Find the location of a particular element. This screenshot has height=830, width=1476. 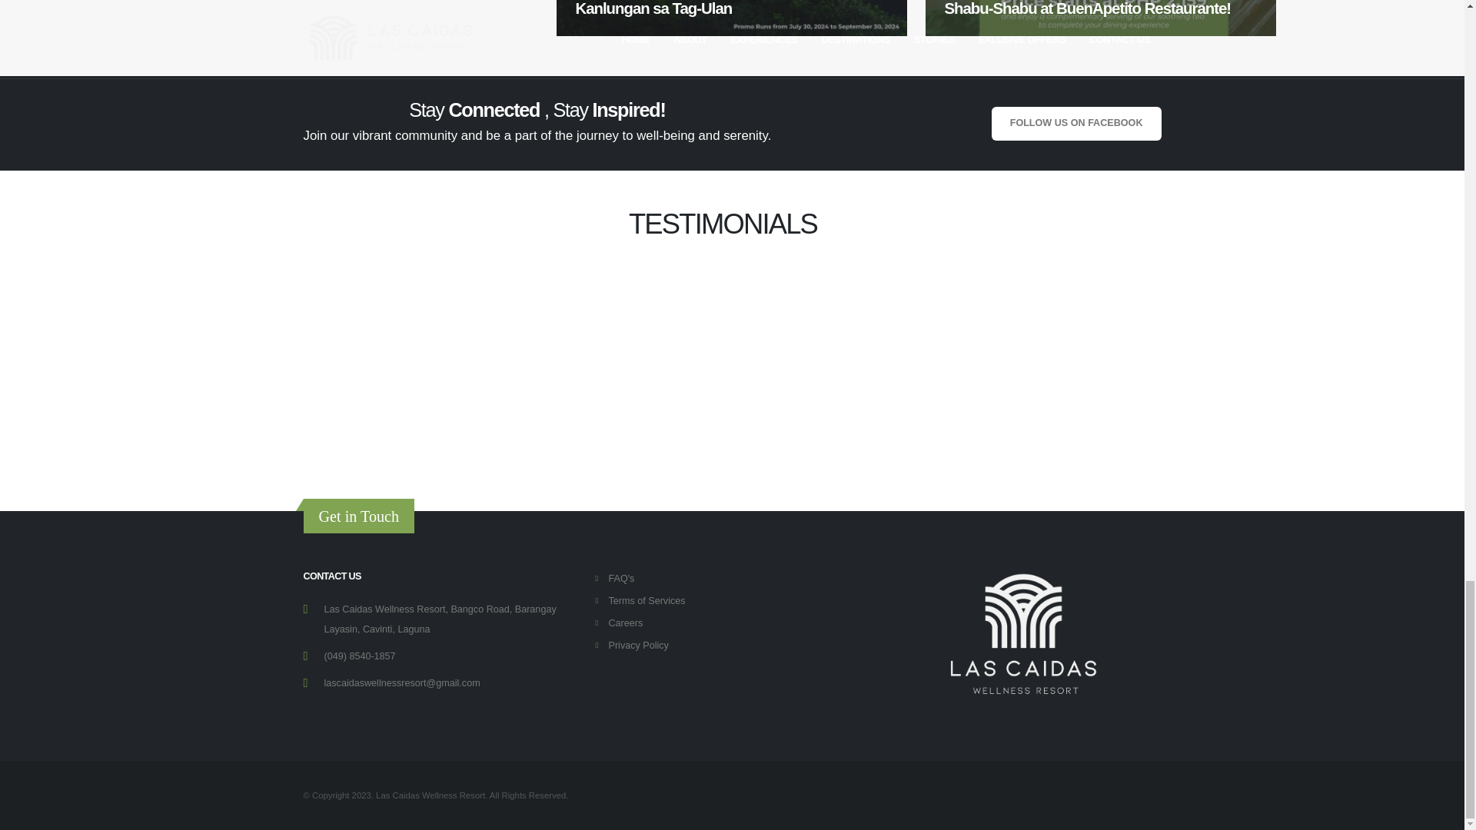

Careers is located at coordinates (625, 622).